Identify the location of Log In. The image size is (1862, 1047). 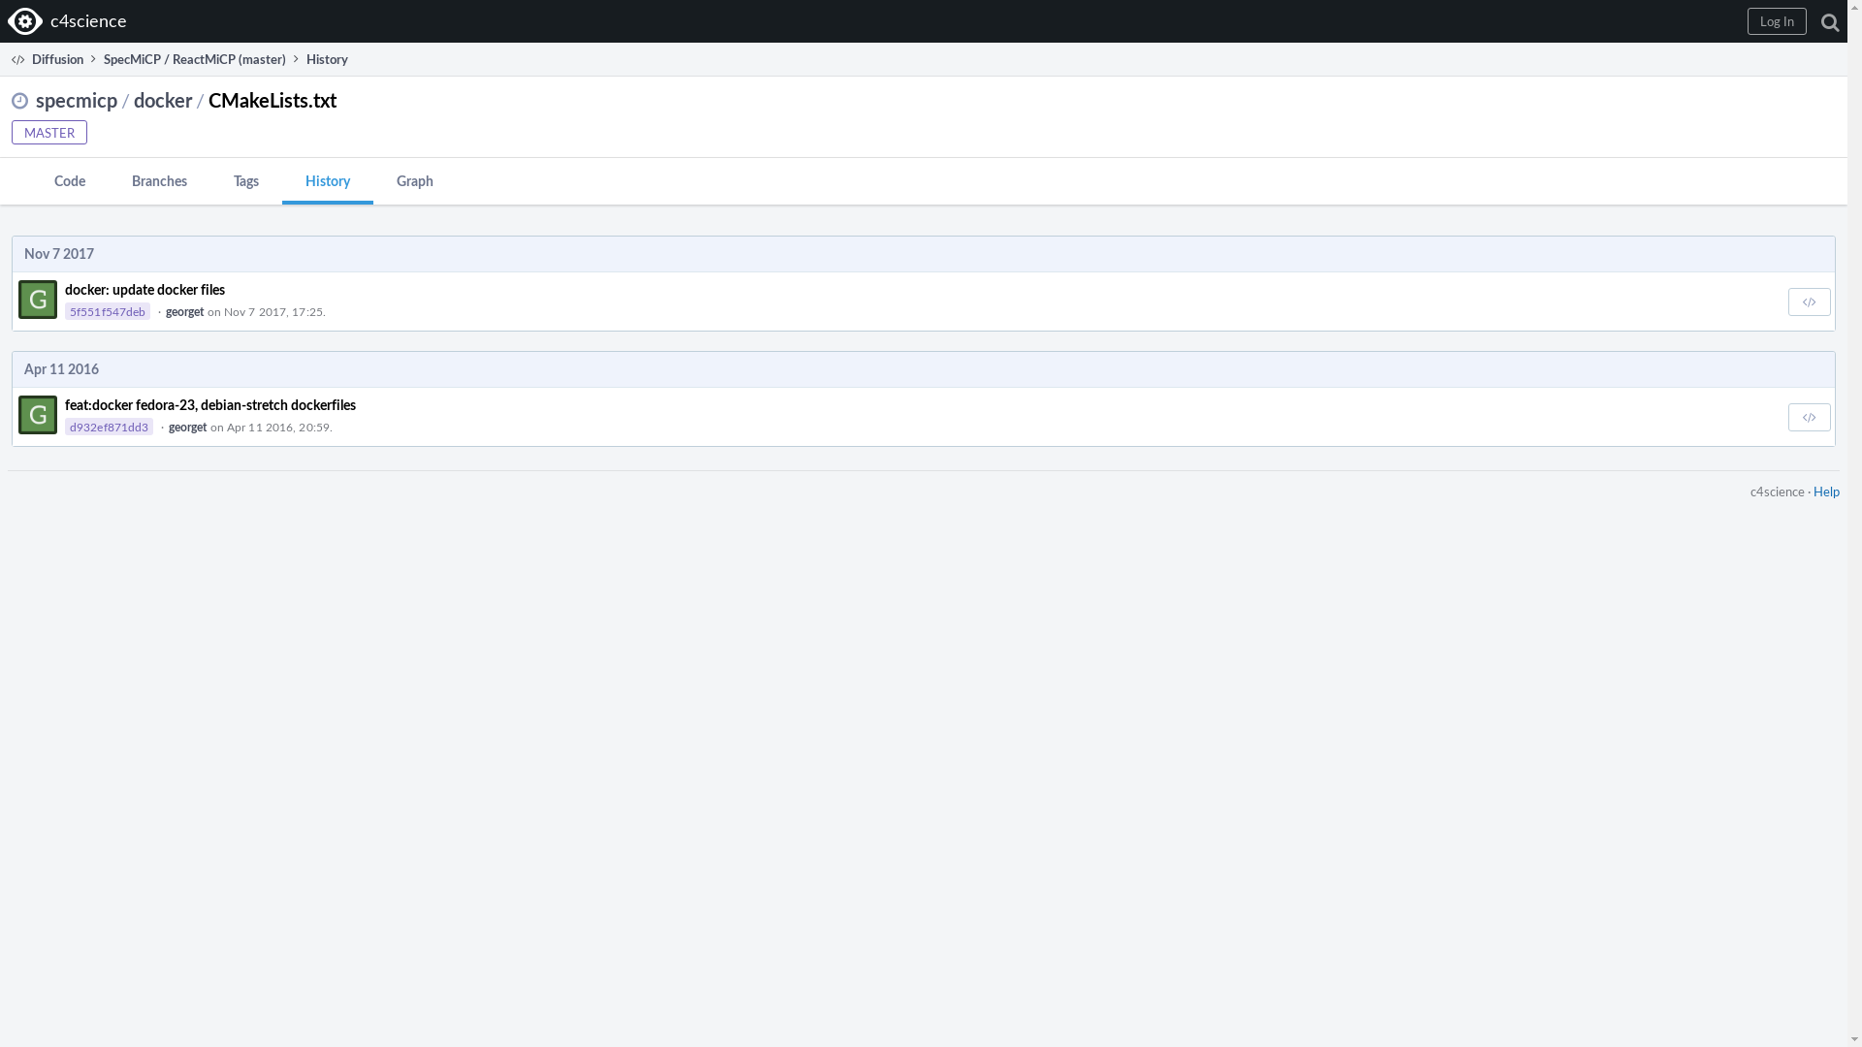
(1777, 21).